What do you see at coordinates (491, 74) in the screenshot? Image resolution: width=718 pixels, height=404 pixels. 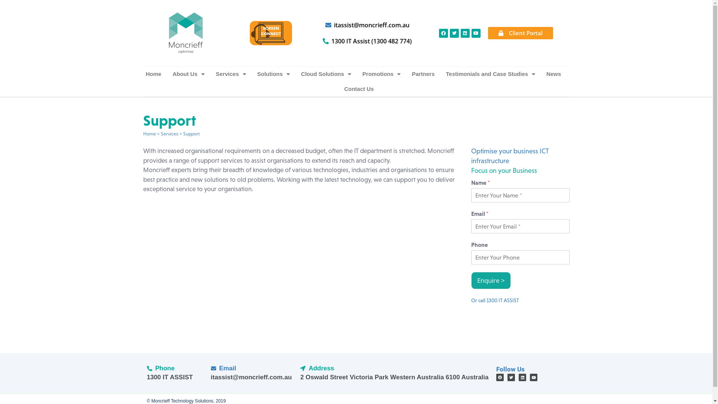 I see `Testimonials and Case Studies` at bounding box center [491, 74].